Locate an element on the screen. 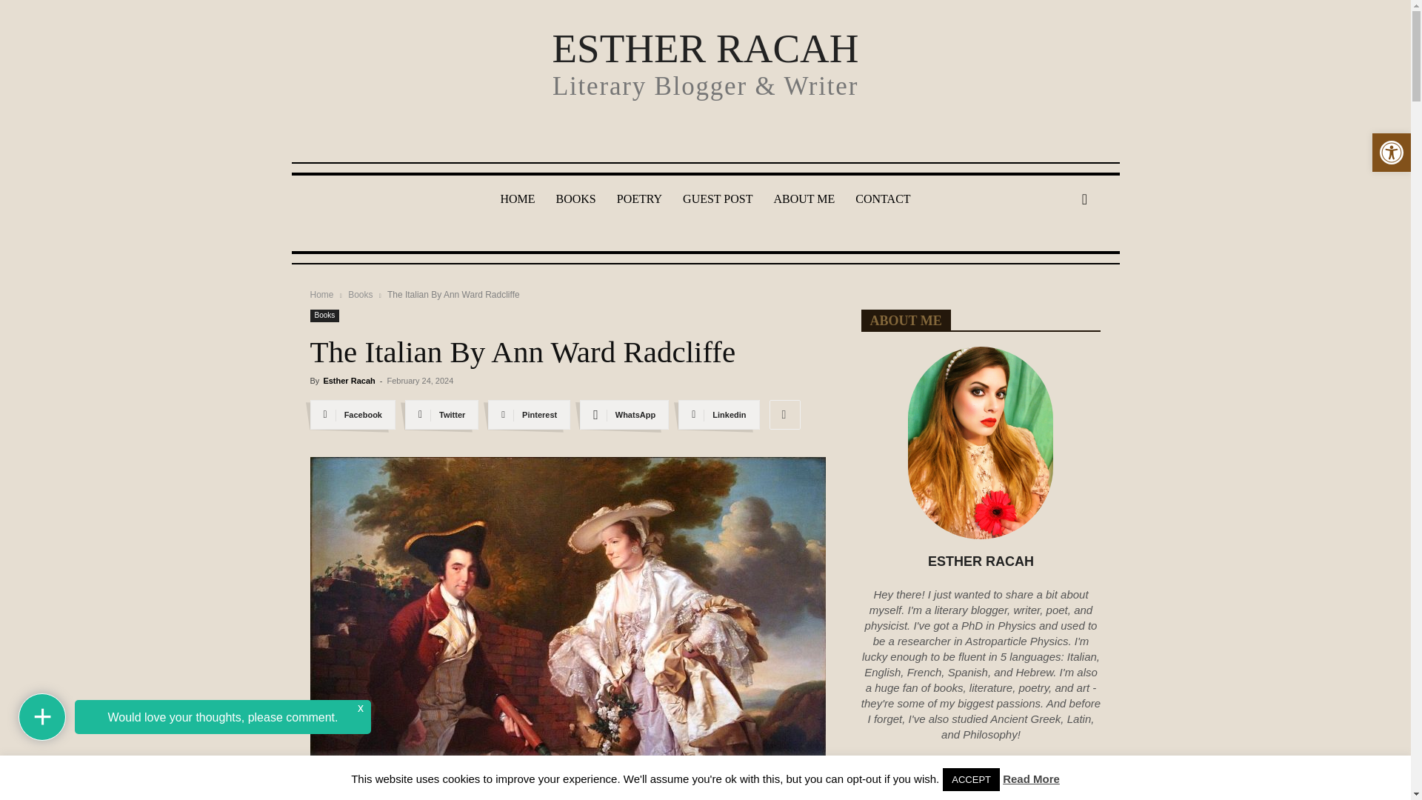 This screenshot has width=1422, height=800. POETRY is located at coordinates (640, 199).